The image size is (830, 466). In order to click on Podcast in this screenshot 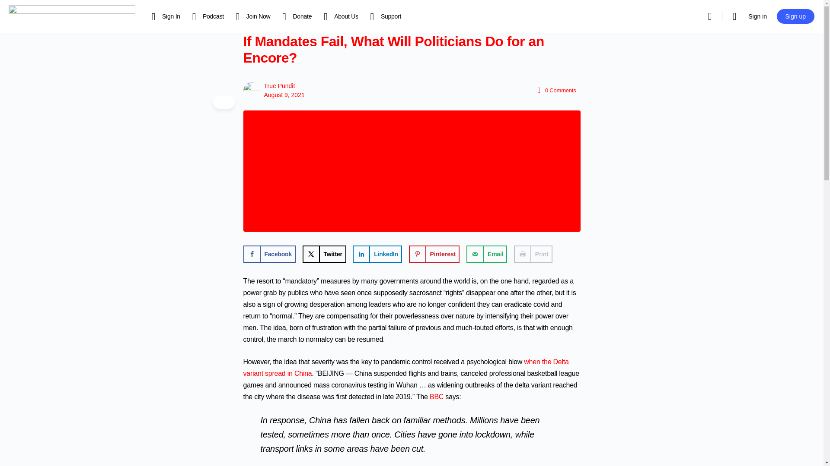, I will do `click(207, 16)`.